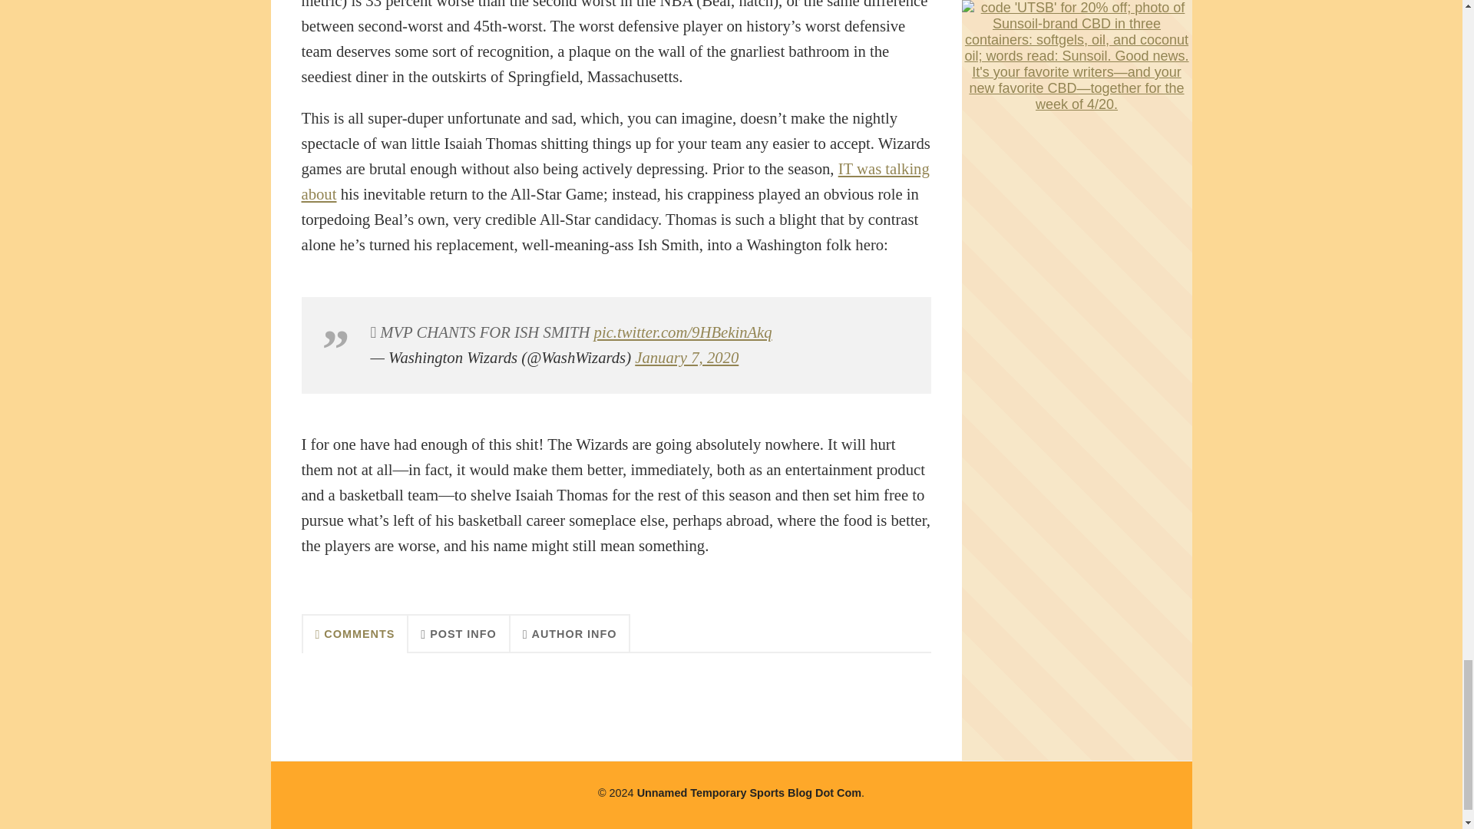  What do you see at coordinates (686, 358) in the screenshot?
I see `January 7, 2020` at bounding box center [686, 358].